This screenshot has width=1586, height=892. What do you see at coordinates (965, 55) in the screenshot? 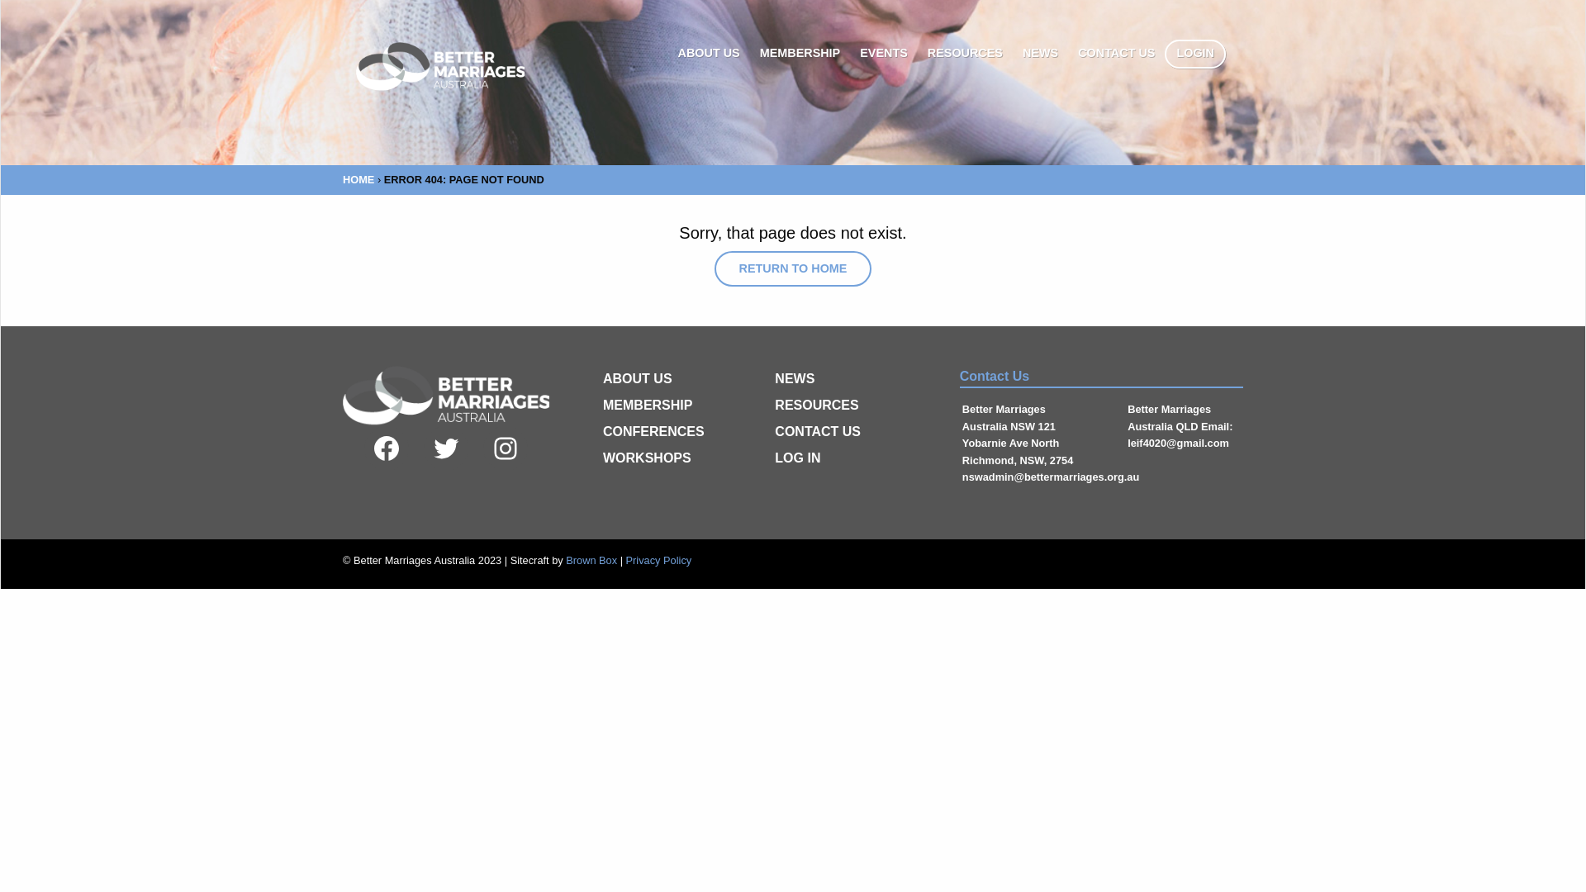
I see `RESOURCES` at bounding box center [965, 55].